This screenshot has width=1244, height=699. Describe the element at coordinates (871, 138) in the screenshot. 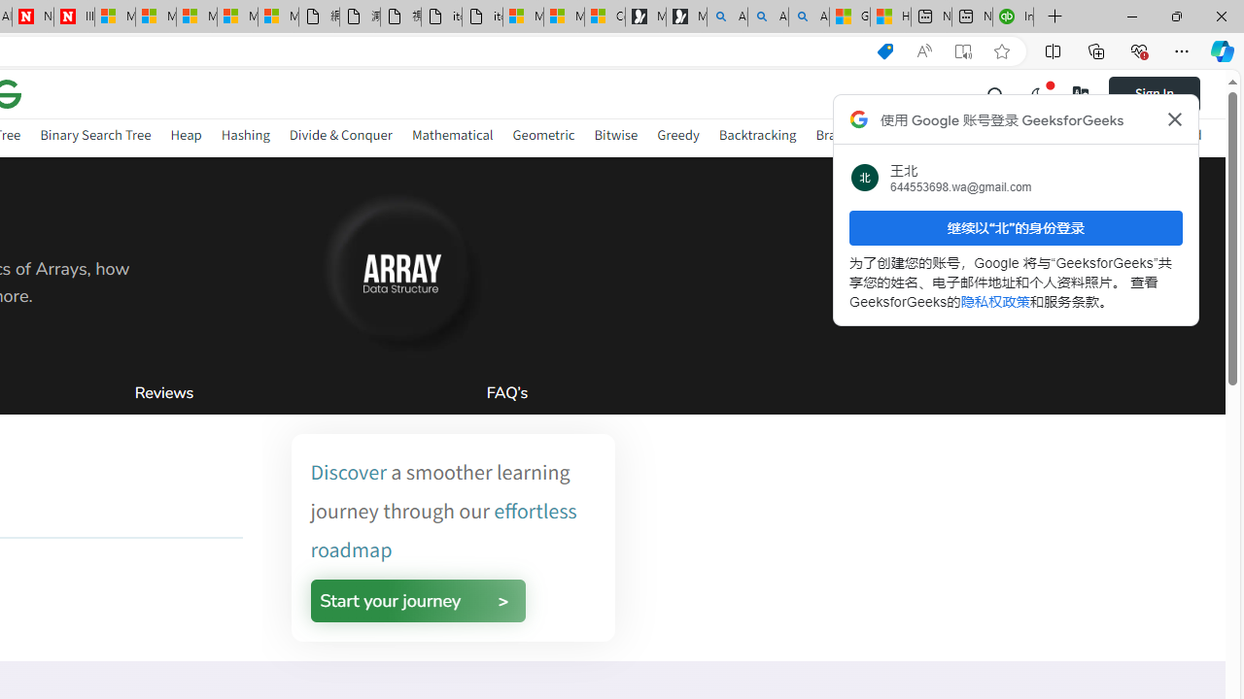

I see `Branch and Bound` at that location.